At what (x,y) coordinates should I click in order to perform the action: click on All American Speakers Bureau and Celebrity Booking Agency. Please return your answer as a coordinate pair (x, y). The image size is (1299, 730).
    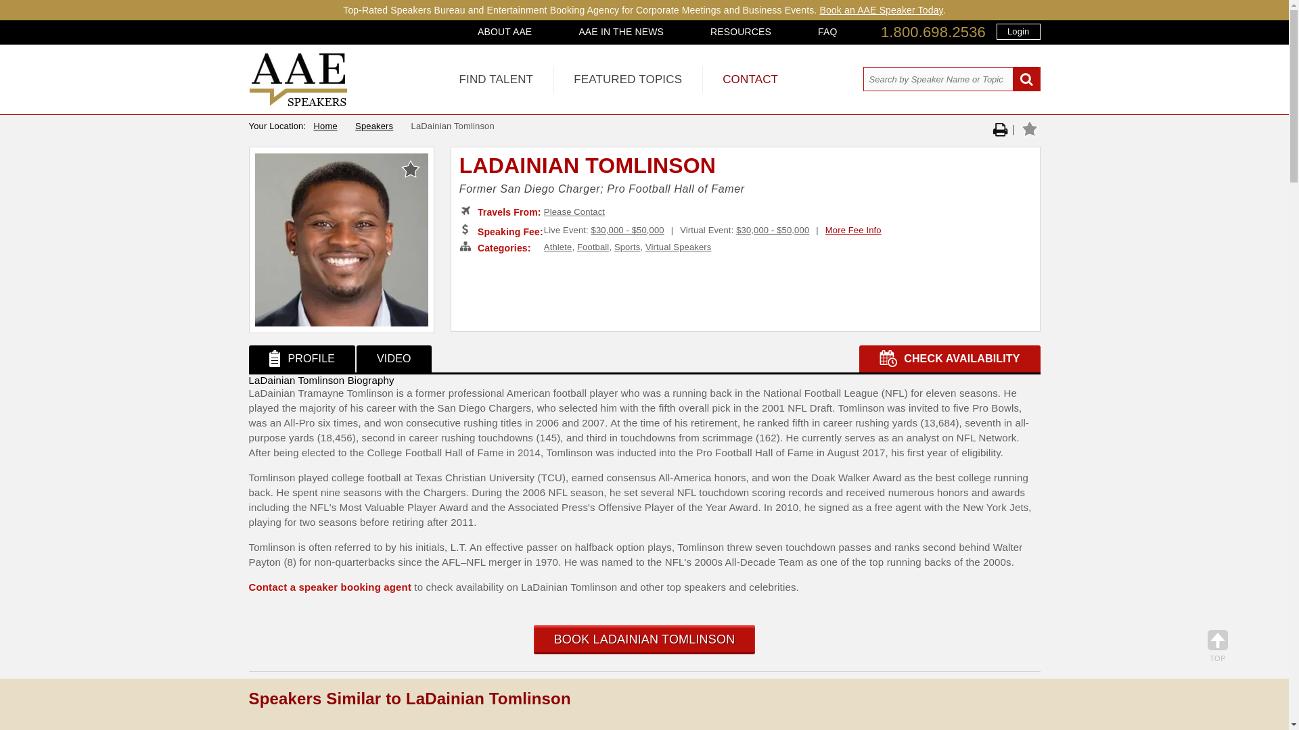
    Looking at the image, I should click on (298, 103).